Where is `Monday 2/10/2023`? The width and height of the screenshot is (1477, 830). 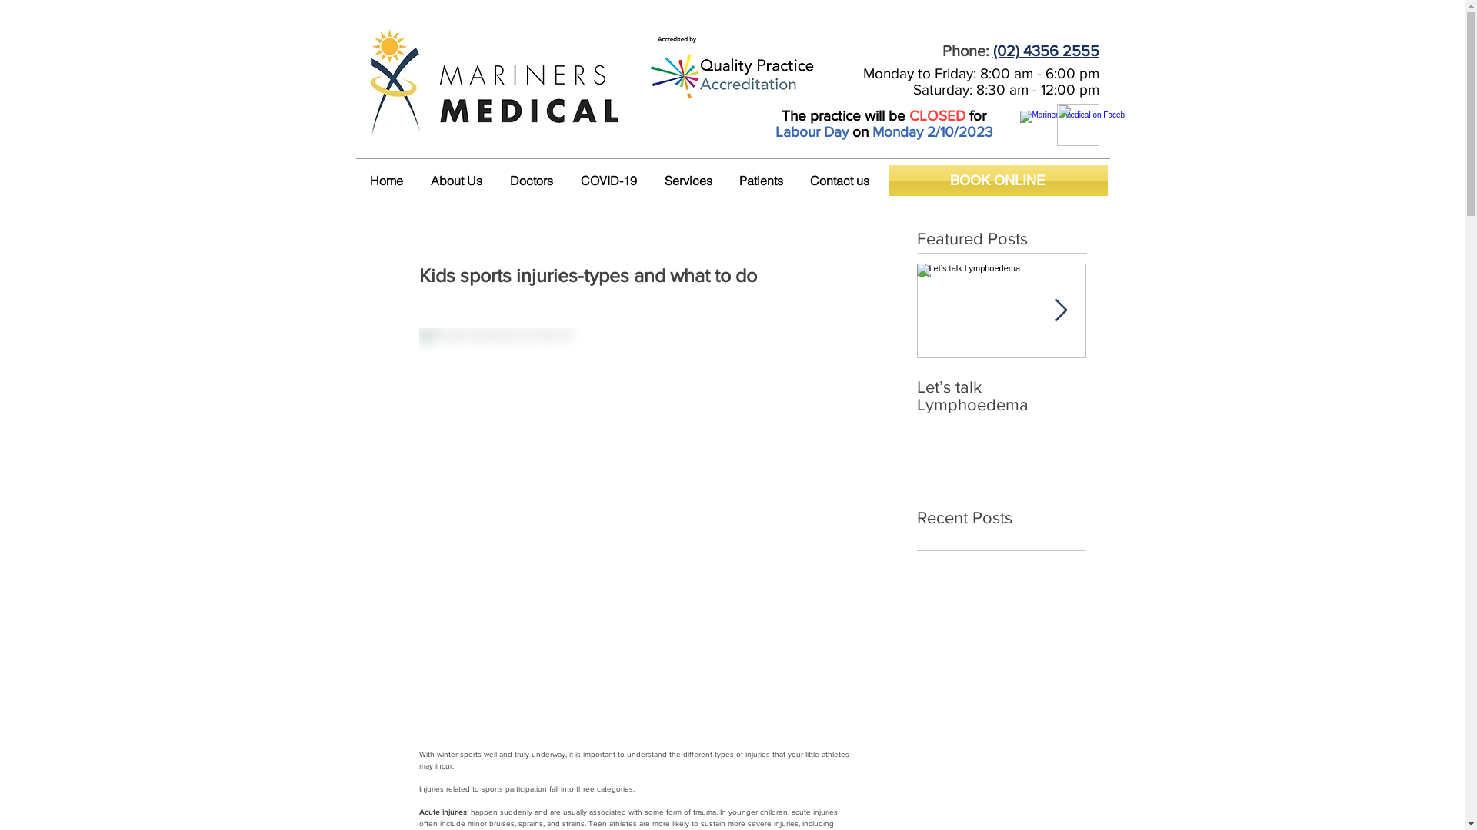 Monday 2/10/2023 is located at coordinates (932, 132).